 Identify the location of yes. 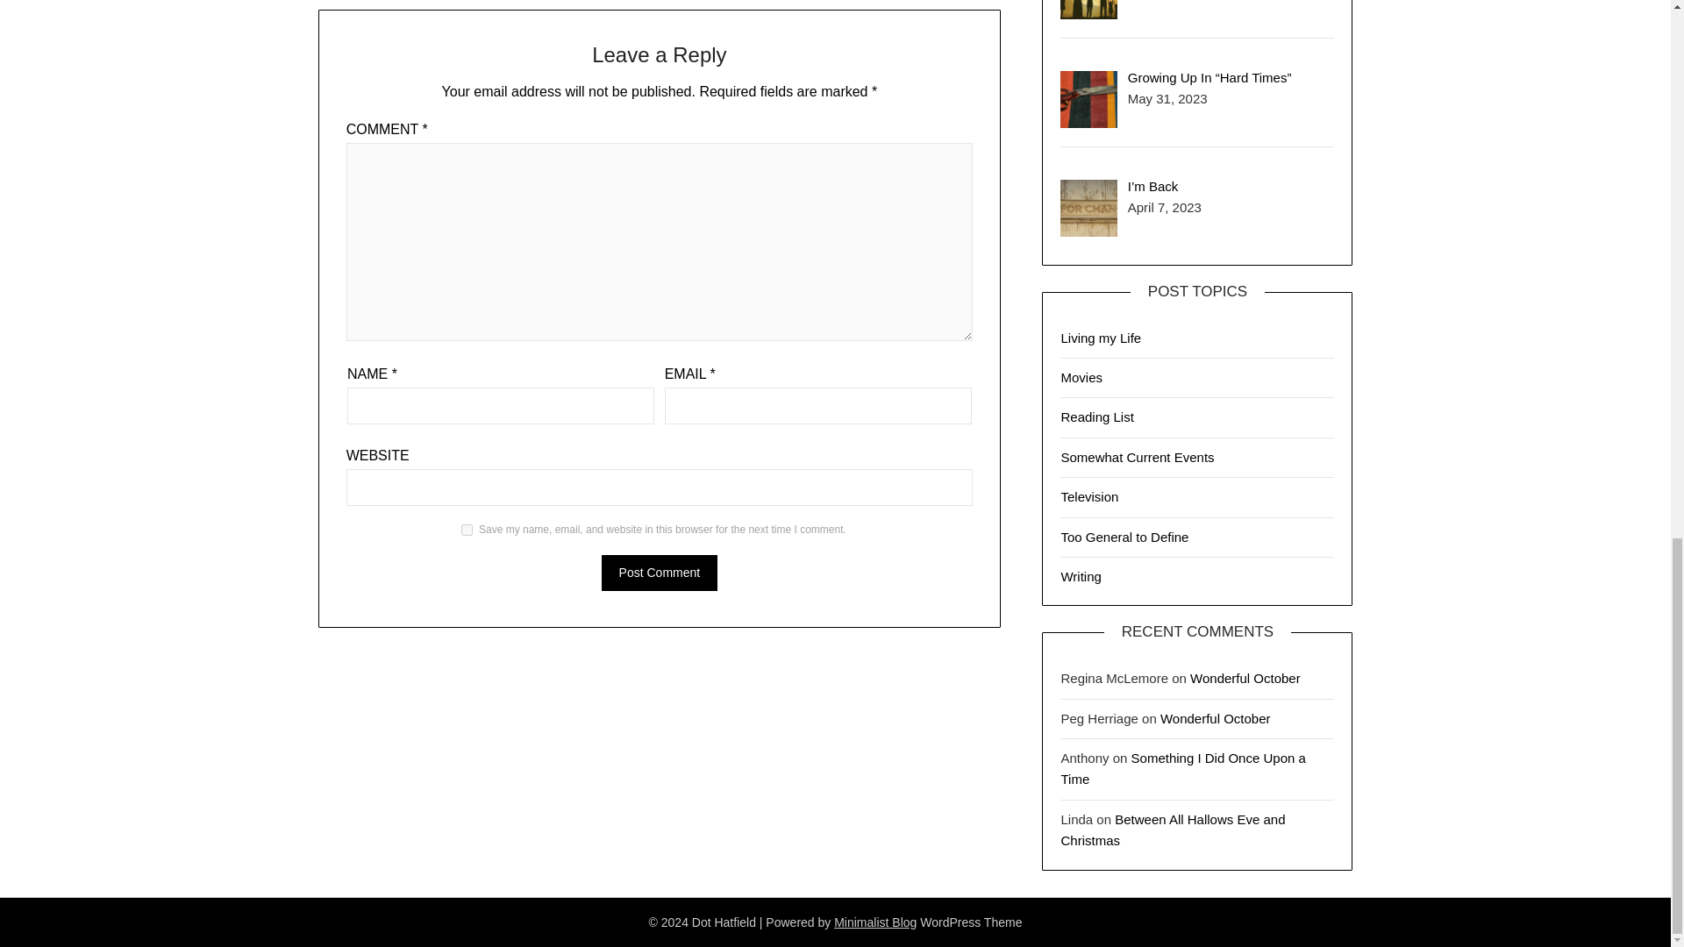
(467, 530).